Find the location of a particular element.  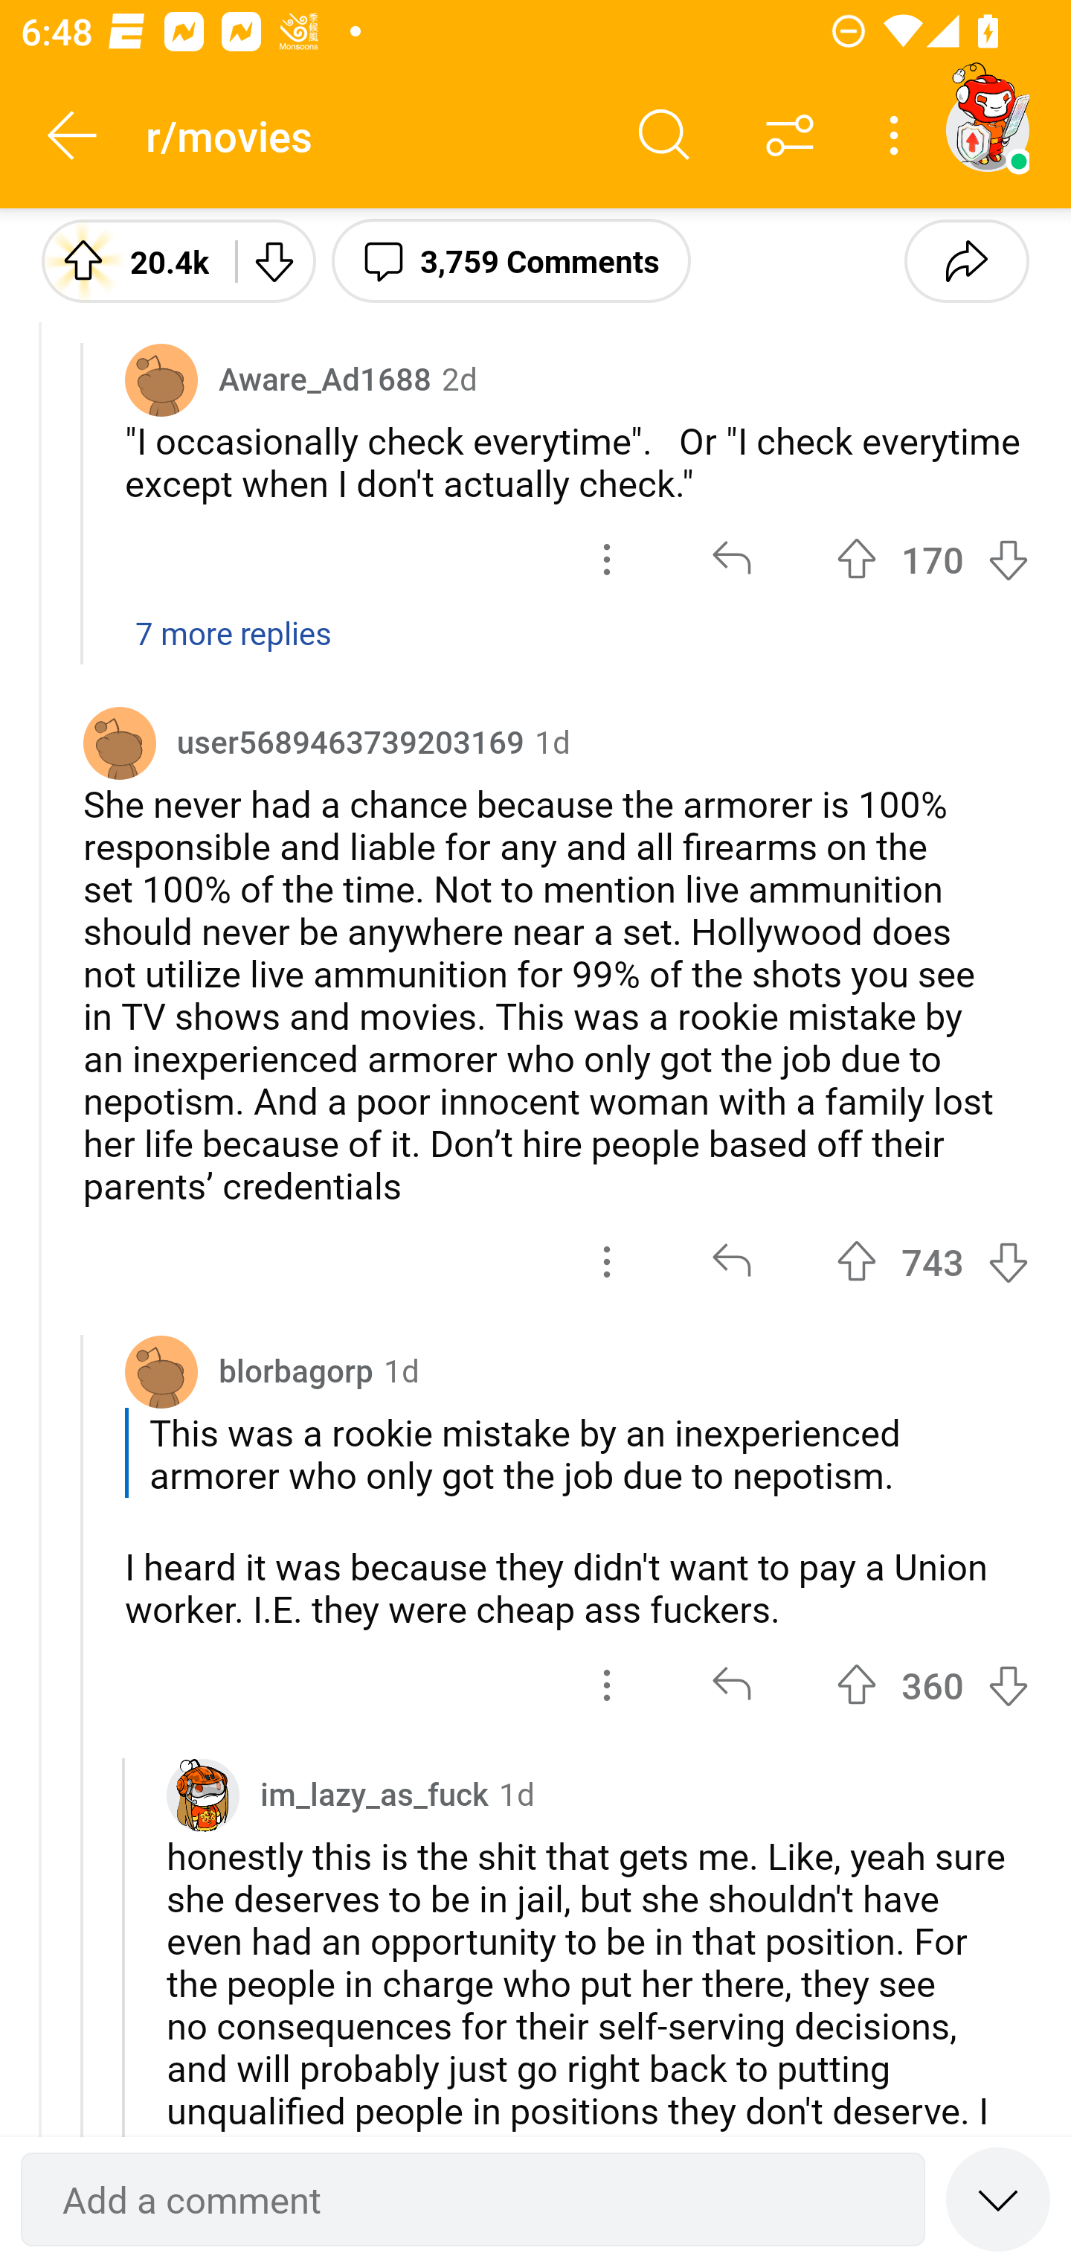

Search comments is located at coordinates (664, 135).